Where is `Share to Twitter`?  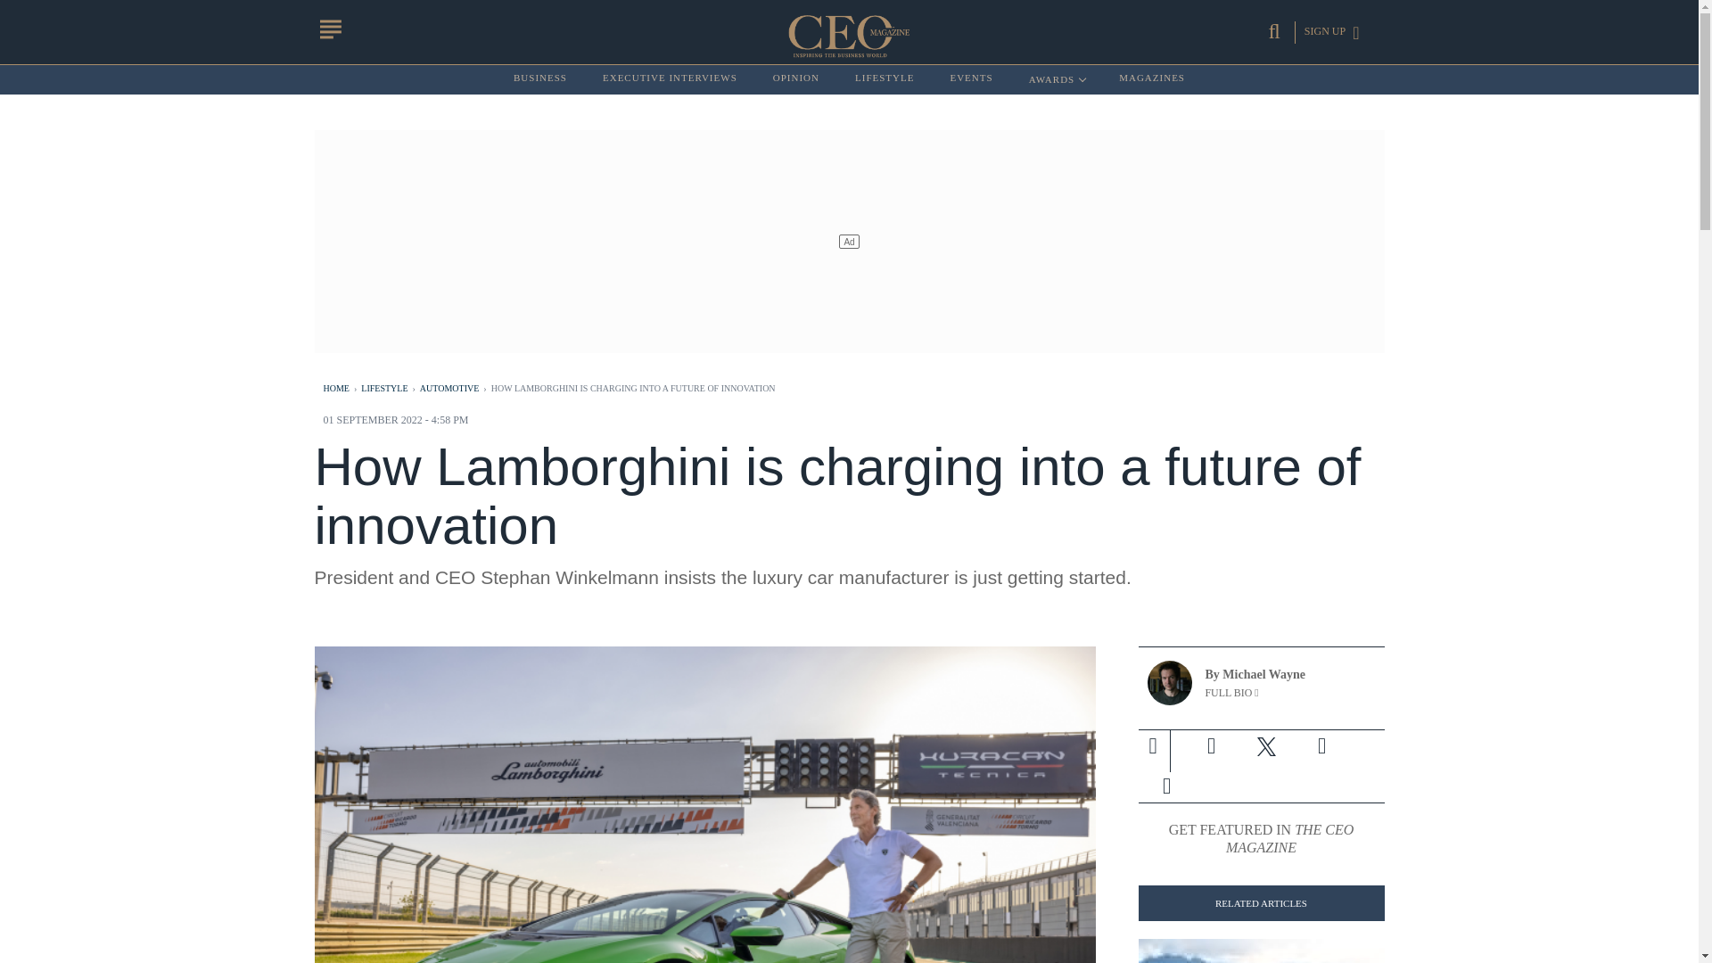
Share to Twitter is located at coordinates (1266, 745).